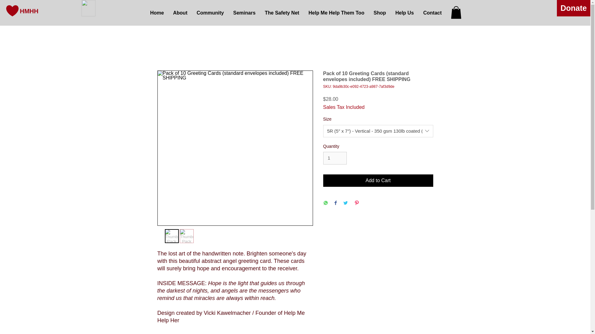  I want to click on About, so click(180, 13).